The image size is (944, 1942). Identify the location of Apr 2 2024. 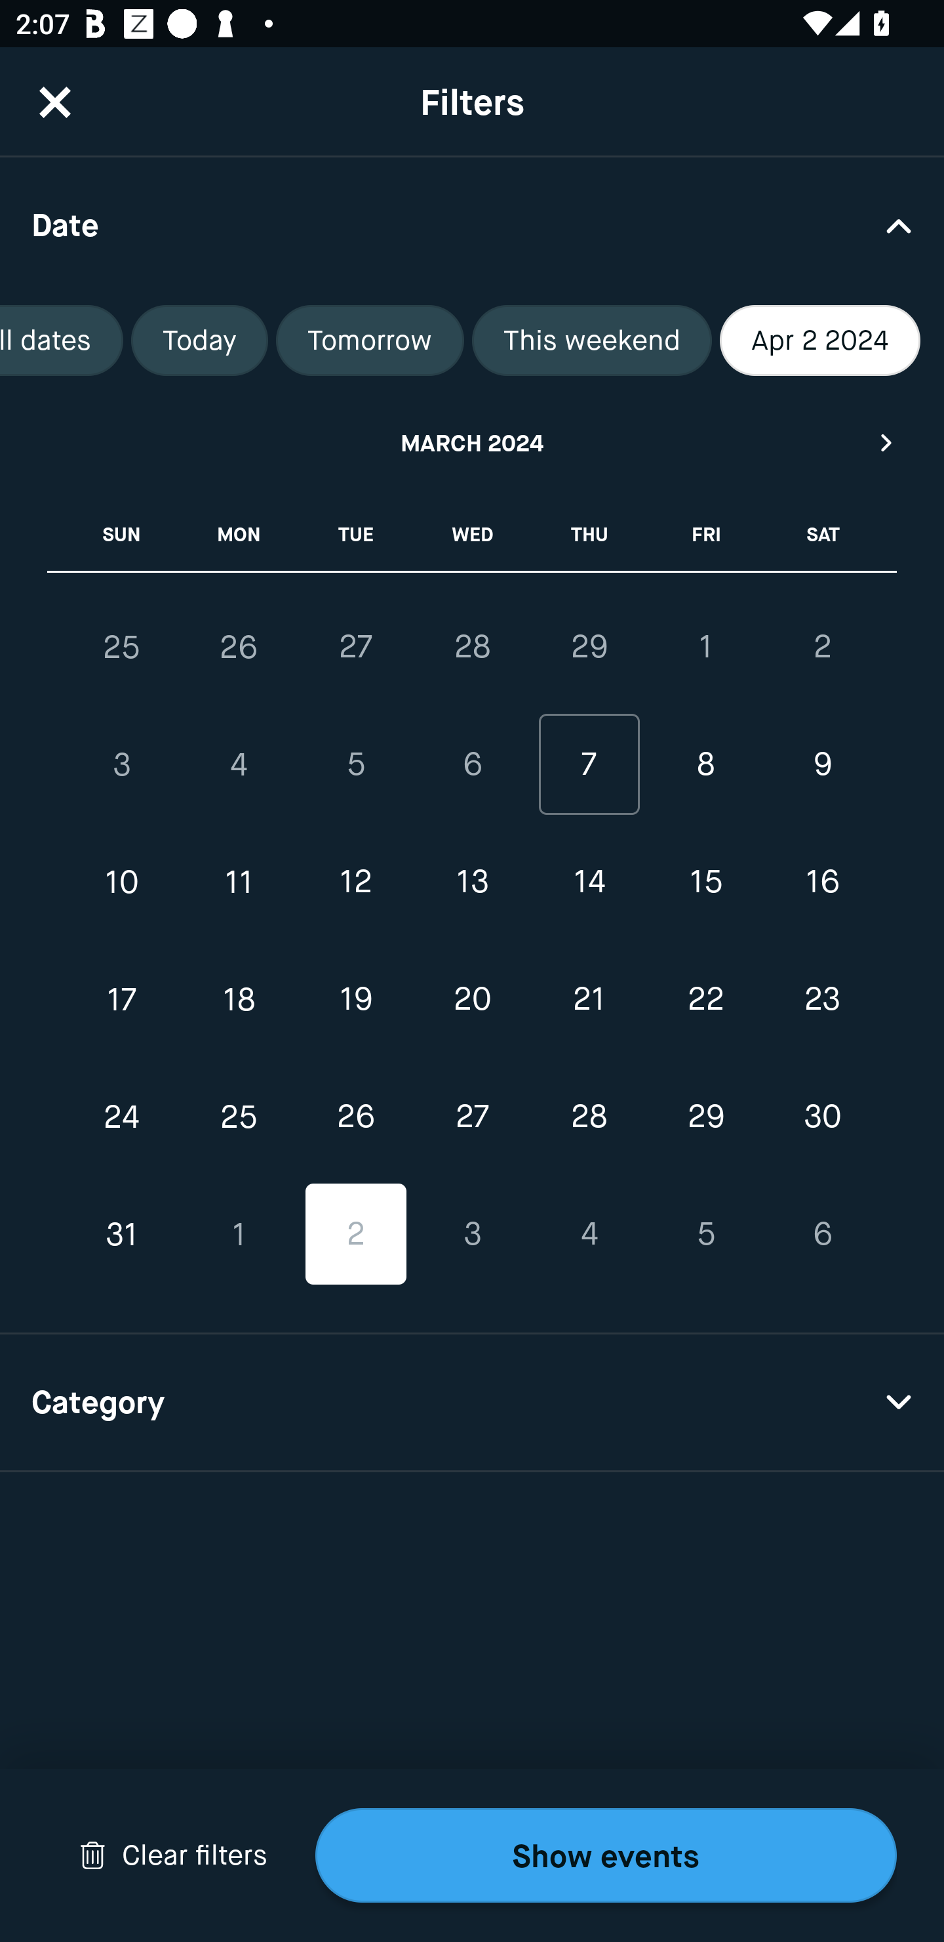
(819, 341).